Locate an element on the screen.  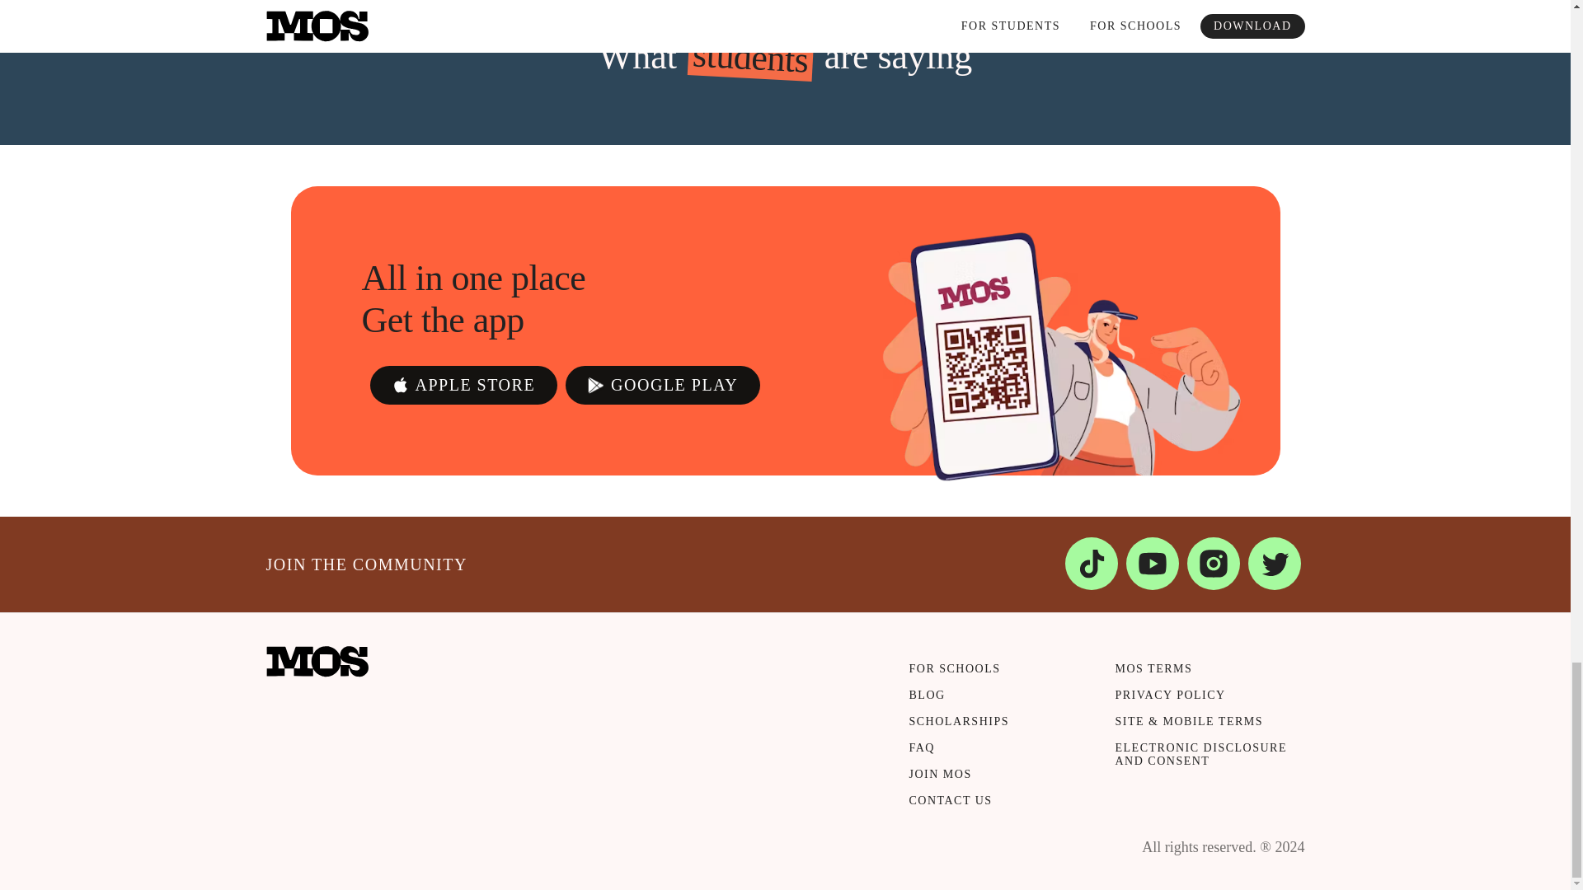
GOOGLE PLAY is located at coordinates (662, 385).